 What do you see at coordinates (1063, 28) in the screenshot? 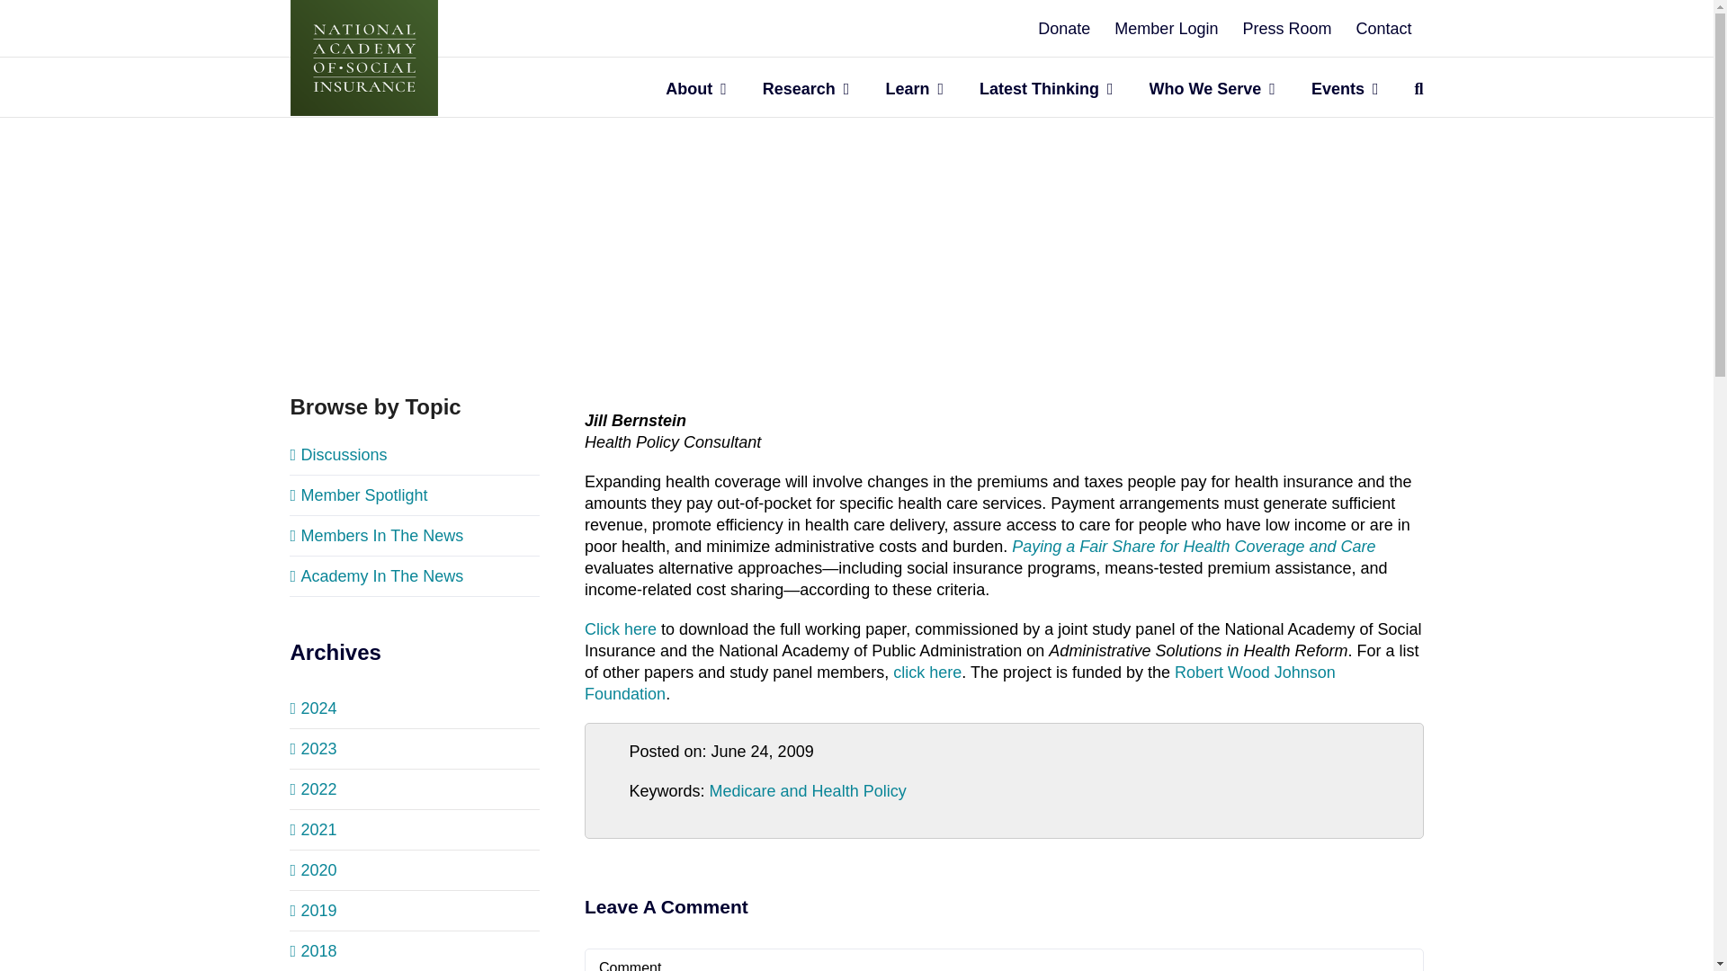
I see `Donate` at bounding box center [1063, 28].